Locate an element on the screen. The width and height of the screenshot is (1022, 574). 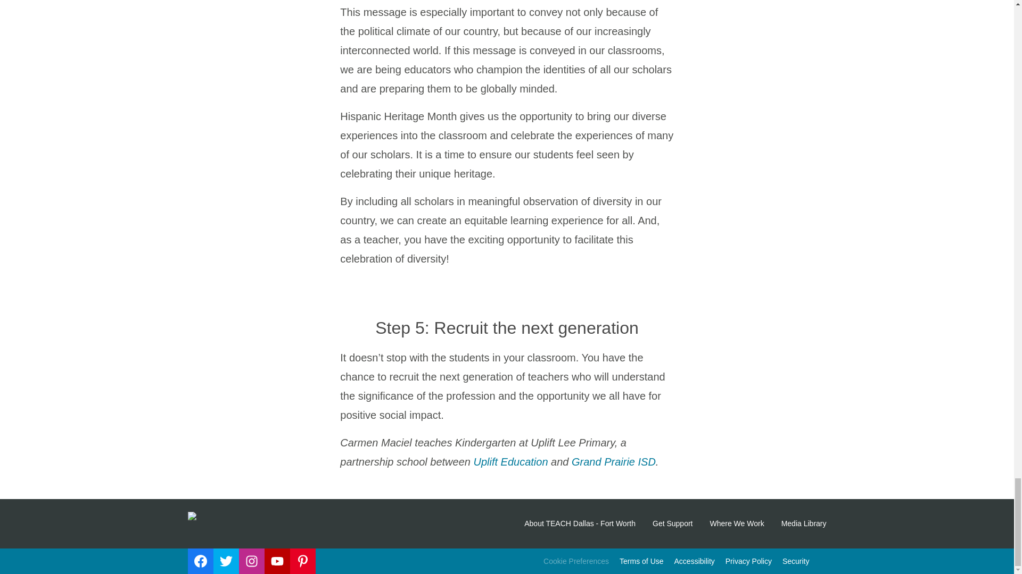
Where We Work is located at coordinates (737, 524).